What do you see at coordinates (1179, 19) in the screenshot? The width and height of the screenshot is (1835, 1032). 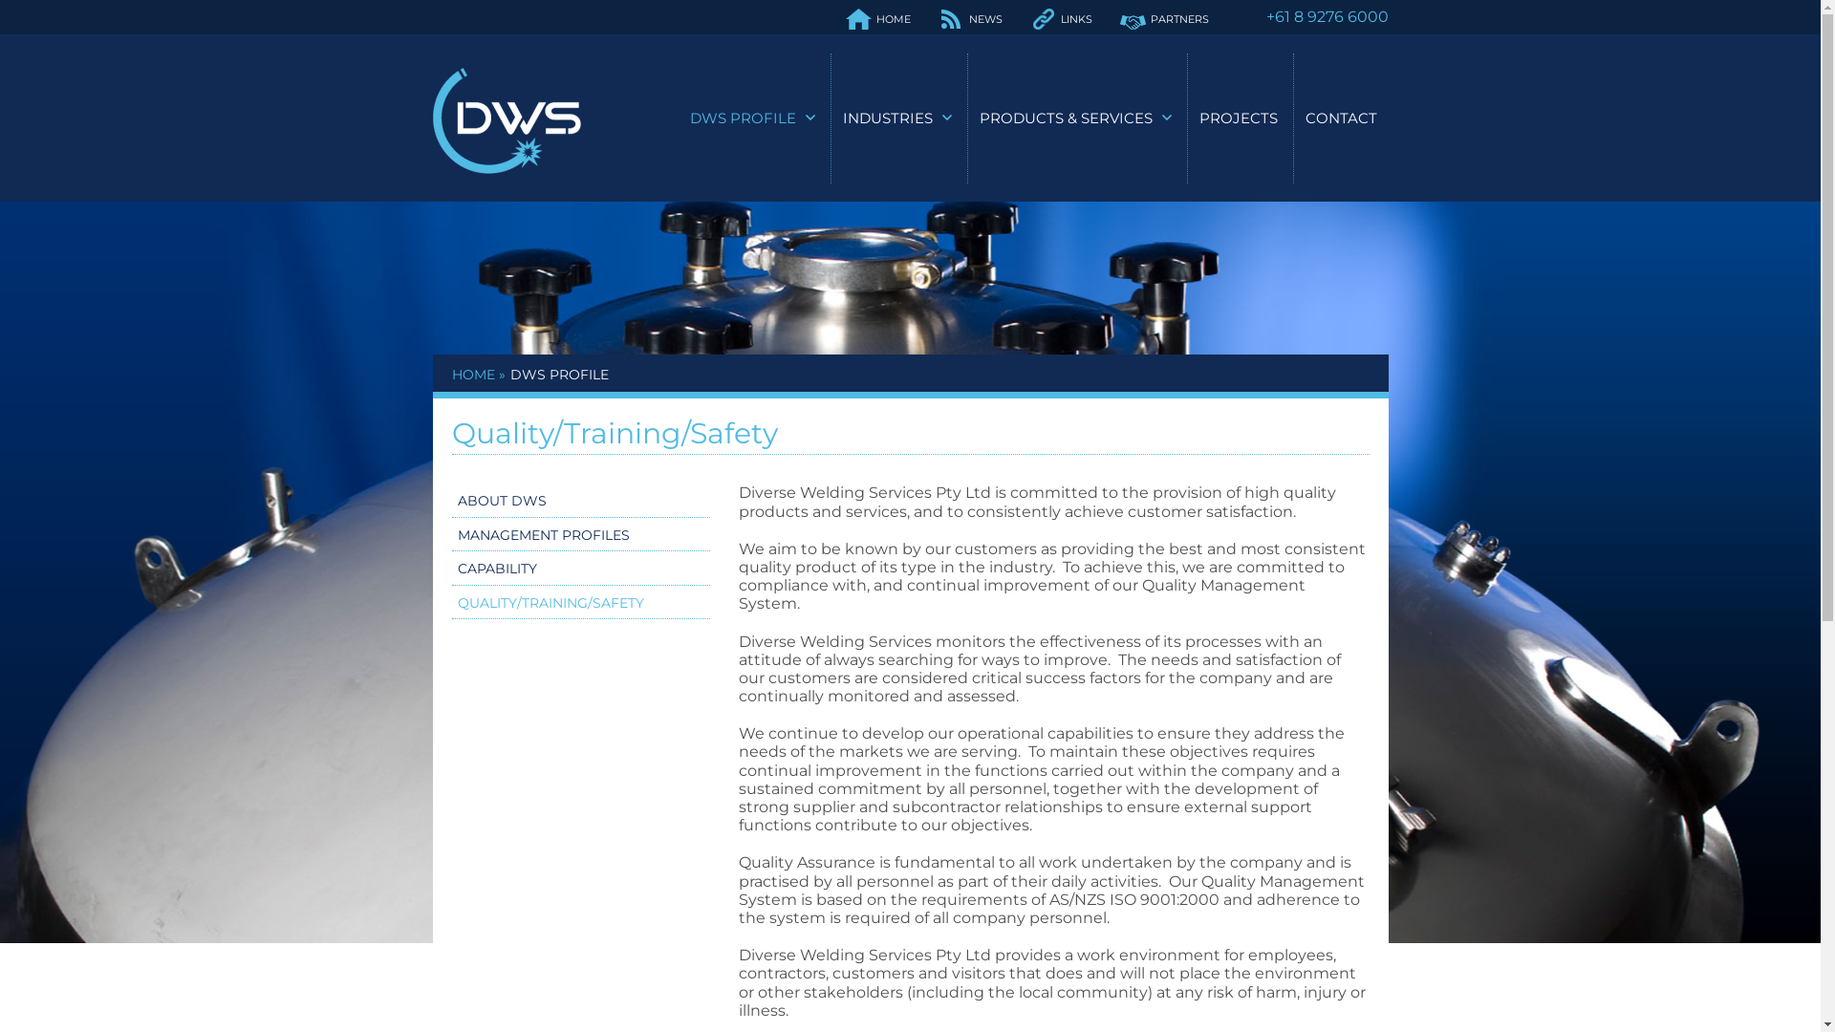 I see `PARTNERS` at bounding box center [1179, 19].